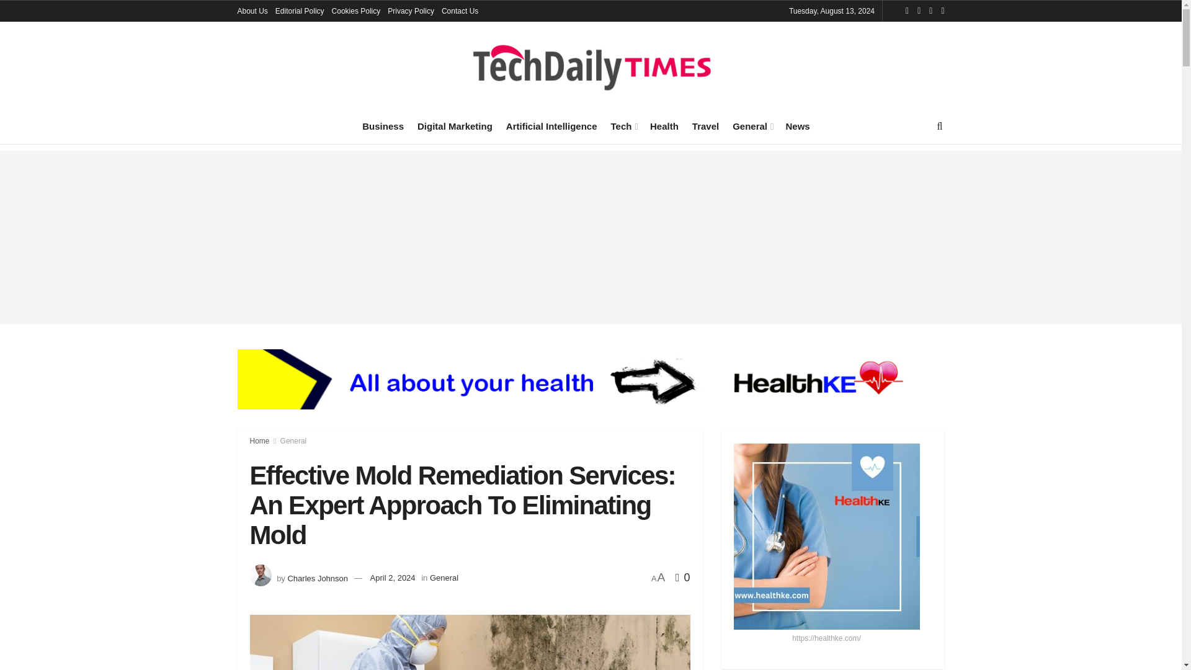 Image resolution: width=1191 pixels, height=670 pixels. Describe the element at coordinates (752, 126) in the screenshot. I see `General` at that location.